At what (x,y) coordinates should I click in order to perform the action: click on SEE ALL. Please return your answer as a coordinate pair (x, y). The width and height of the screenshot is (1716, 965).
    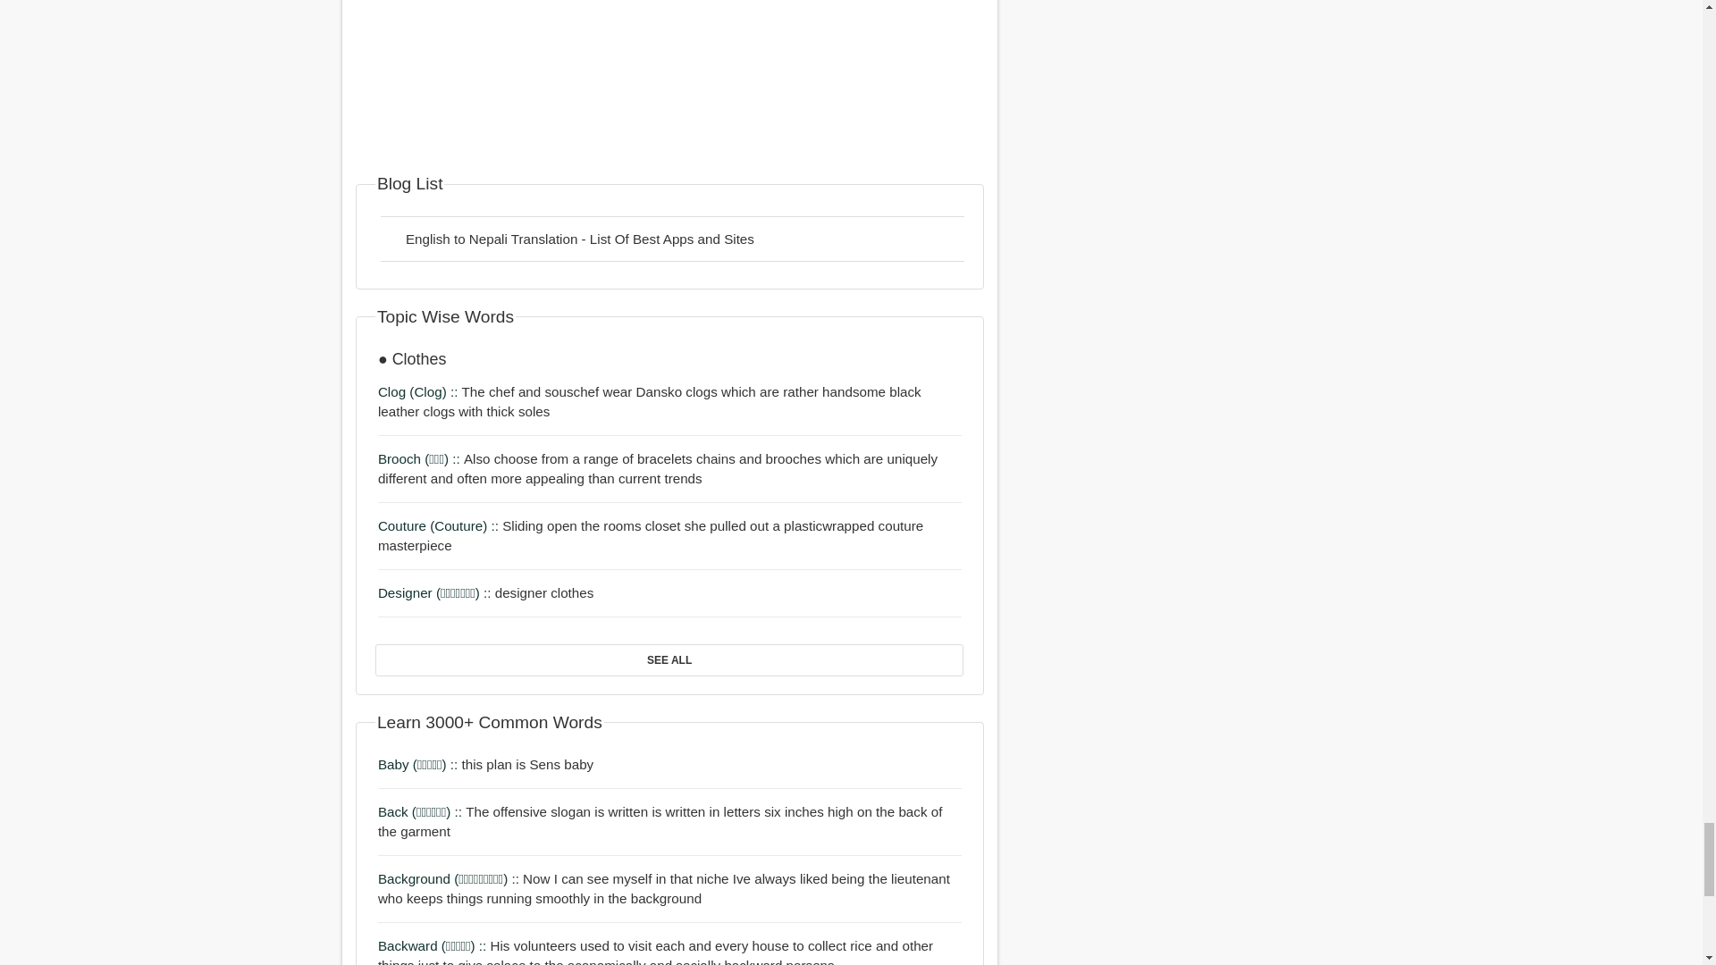
    Looking at the image, I should click on (669, 660).